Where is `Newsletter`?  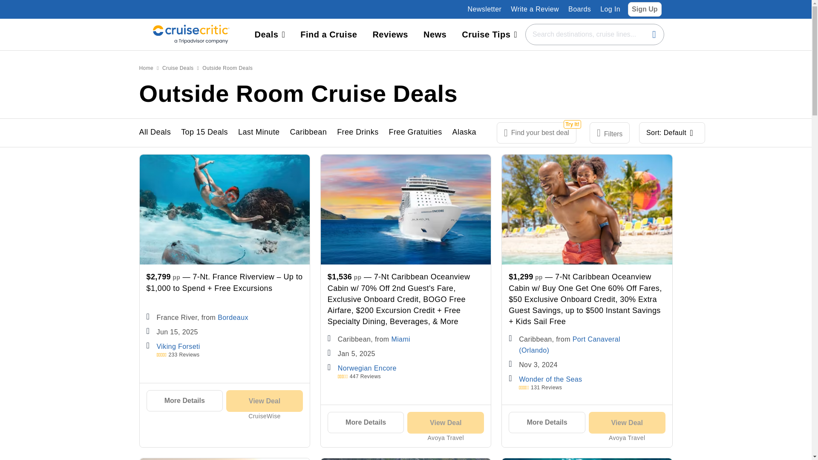 Newsletter is located at coordinates (485, 9).